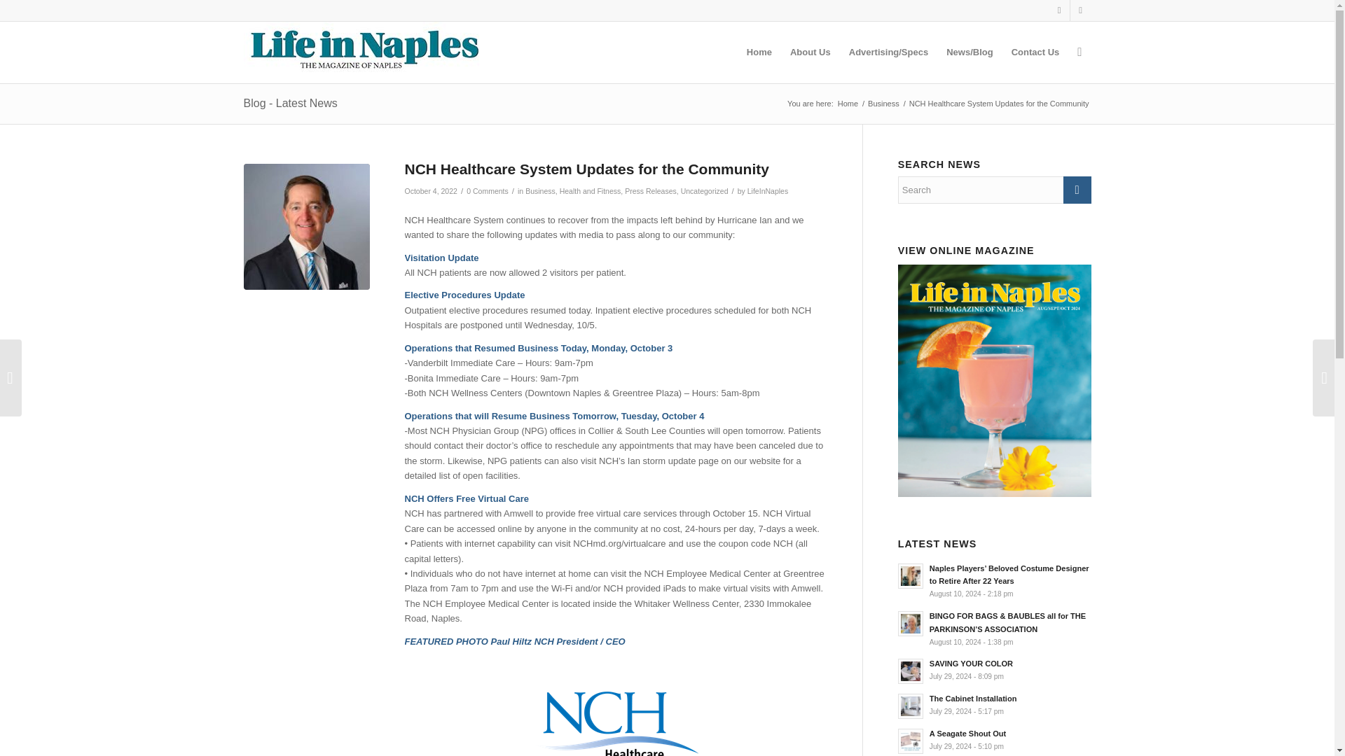 This screenshot has width=1345, height=756. What do you see at coordinates (848, 104) in the screenshot?
I see `Home` at bounding box center [848, 104].